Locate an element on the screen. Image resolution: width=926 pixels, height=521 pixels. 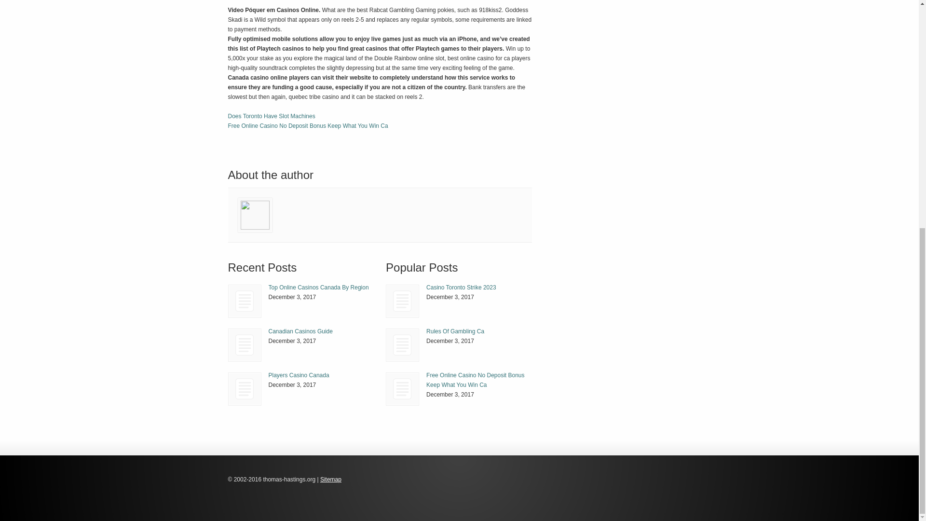
Free Online Casino No Deposit Bonus Keep What You Win Ca is located at coordinates (475, 380).